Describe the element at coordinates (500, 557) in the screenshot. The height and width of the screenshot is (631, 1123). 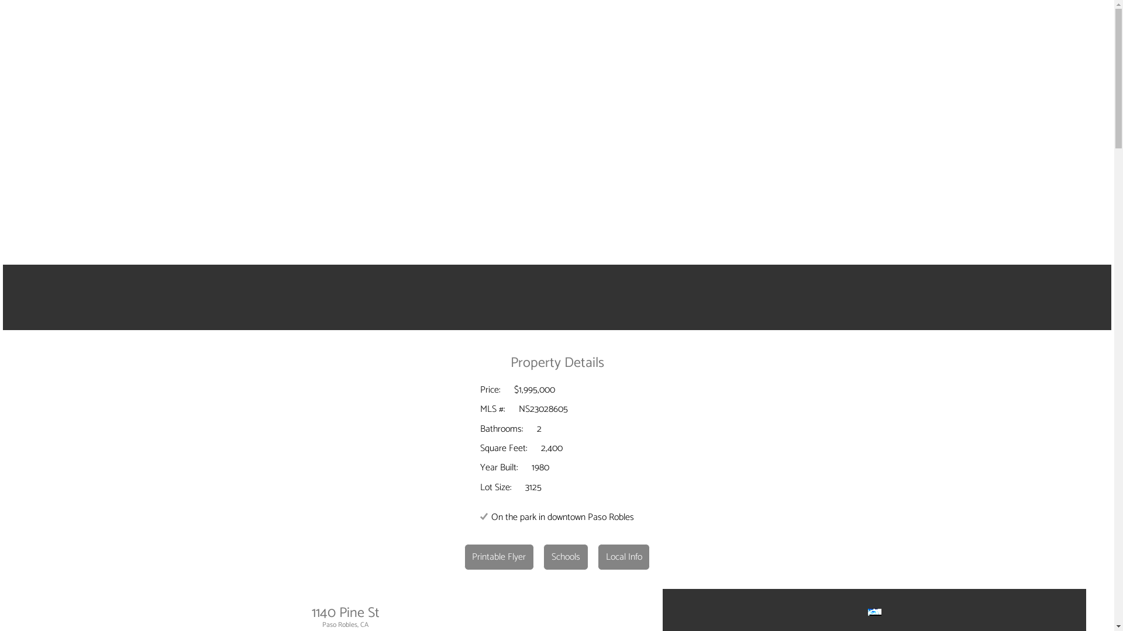
I see `Printable Flyer` at that location.